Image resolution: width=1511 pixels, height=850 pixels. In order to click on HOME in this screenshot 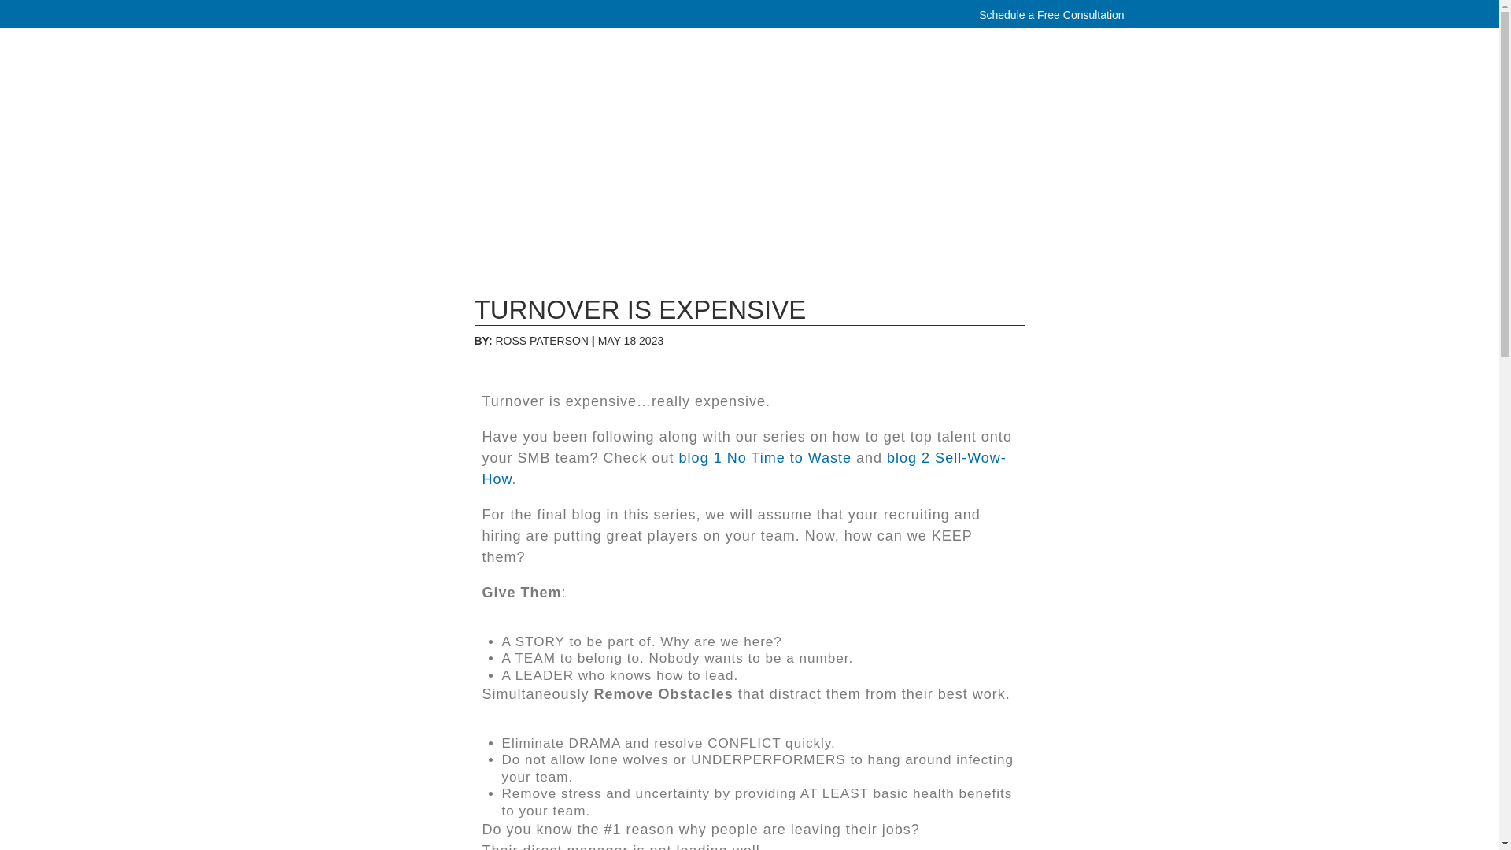, I will do `click(584, 85)`.